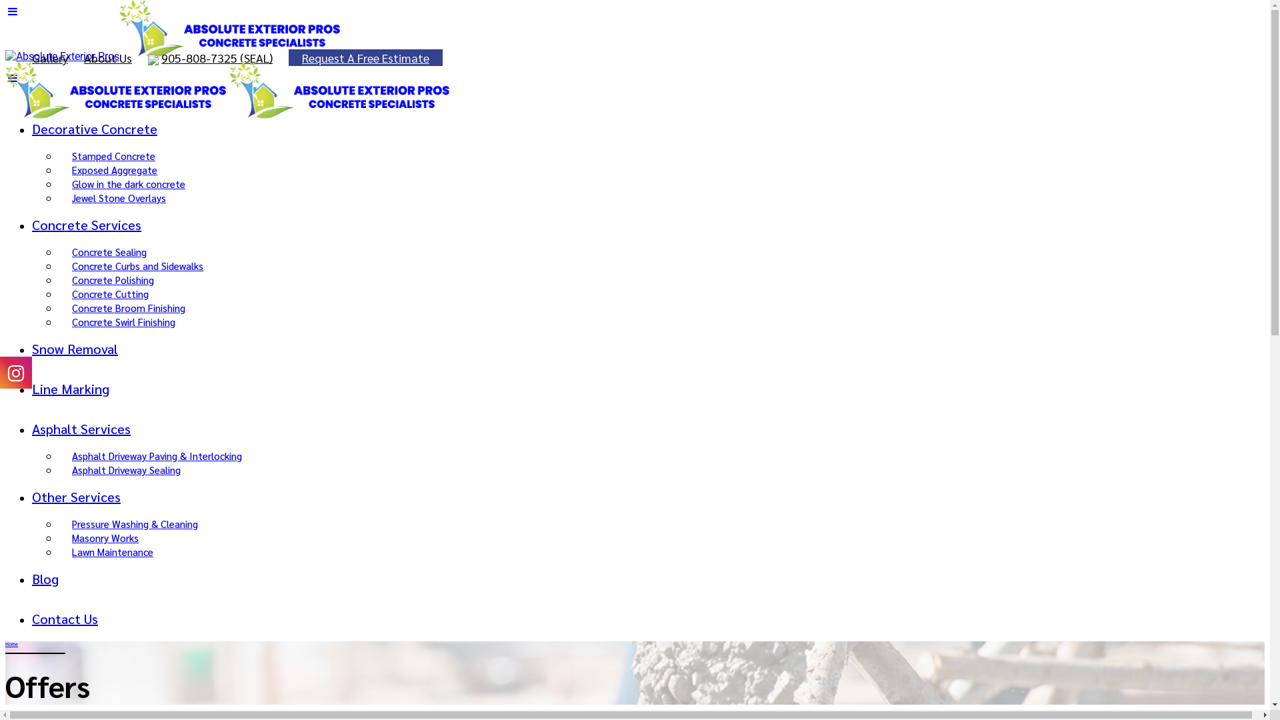  Describe the element at coordinates (119, 197) in the screenshot. I see `Jewel Stone Overlays` at that location.